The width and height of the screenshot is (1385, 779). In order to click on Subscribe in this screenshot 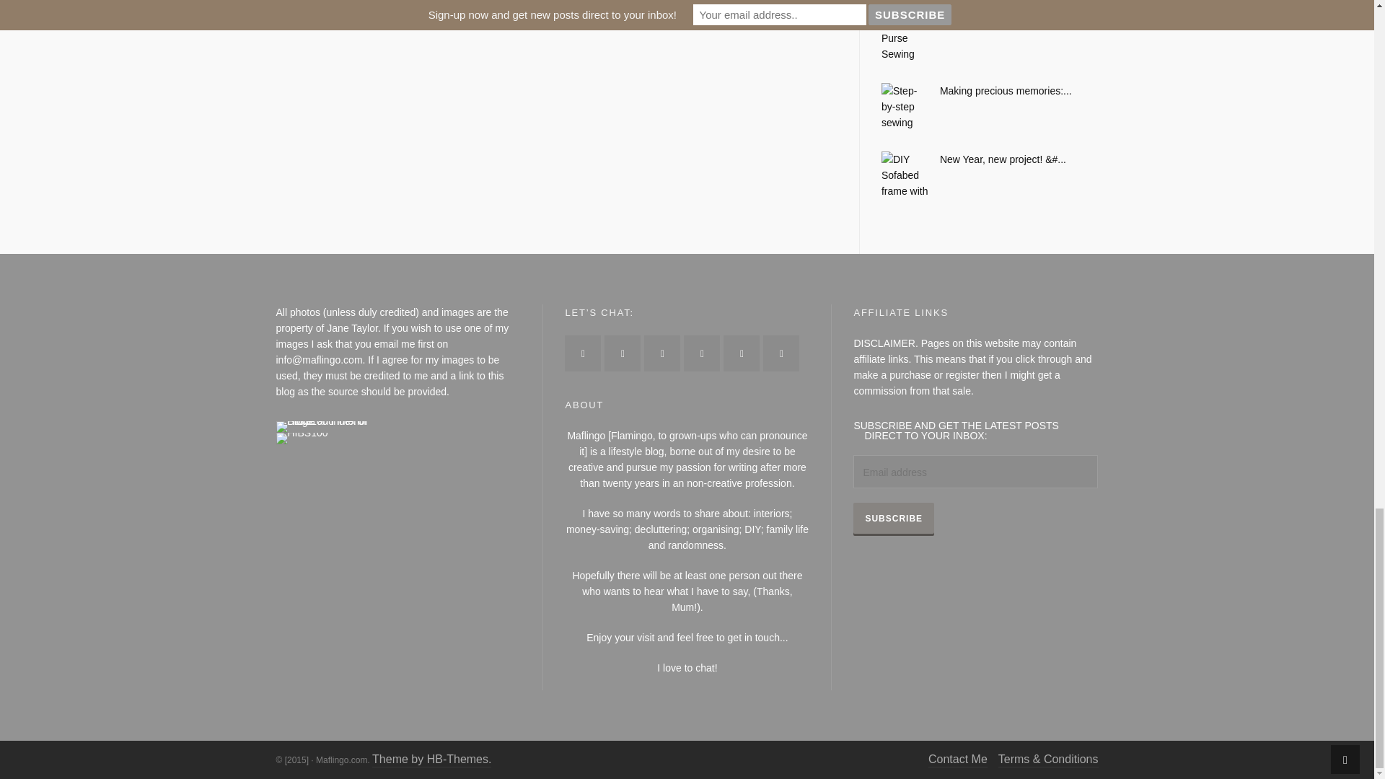, I will do `click(893, 518)`.